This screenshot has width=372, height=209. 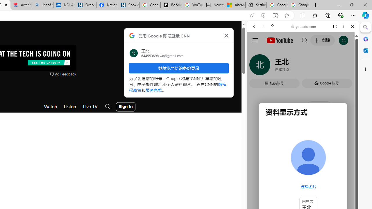 What do you see at coordinates (235, 5) in the screenshot?
I see `Aberdeen, Hong Kong SAR hourly forecast | Microsoft Weather` at bounding box center [235, 5].